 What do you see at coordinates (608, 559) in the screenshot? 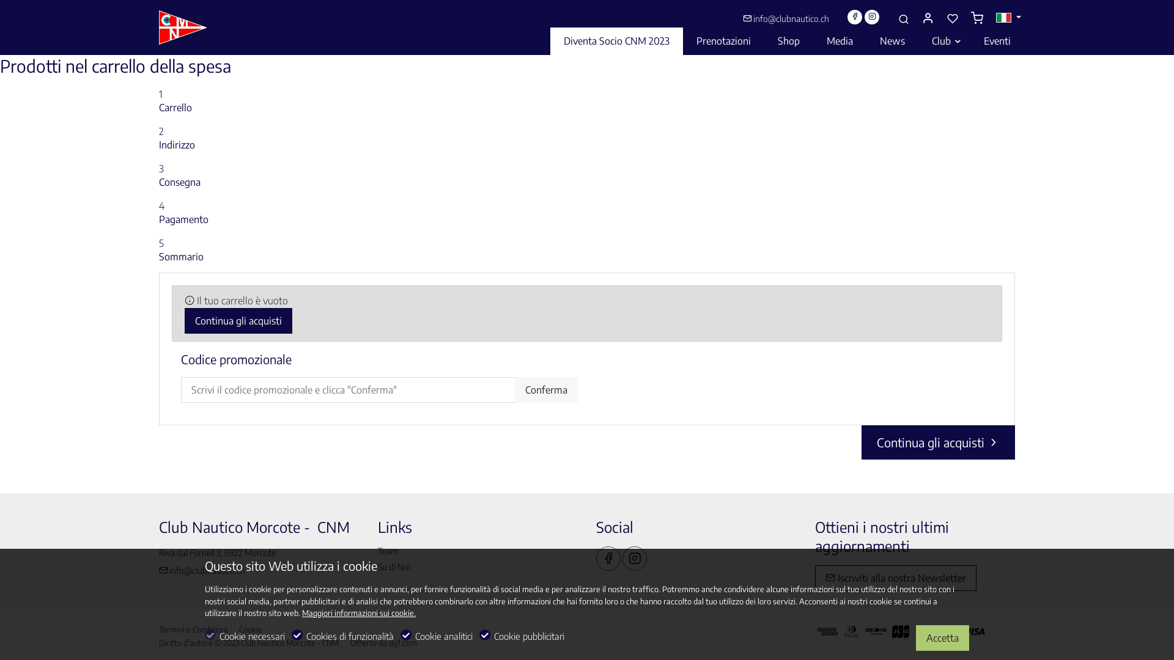
I see `Facebook` at bounding box center [608, 559].